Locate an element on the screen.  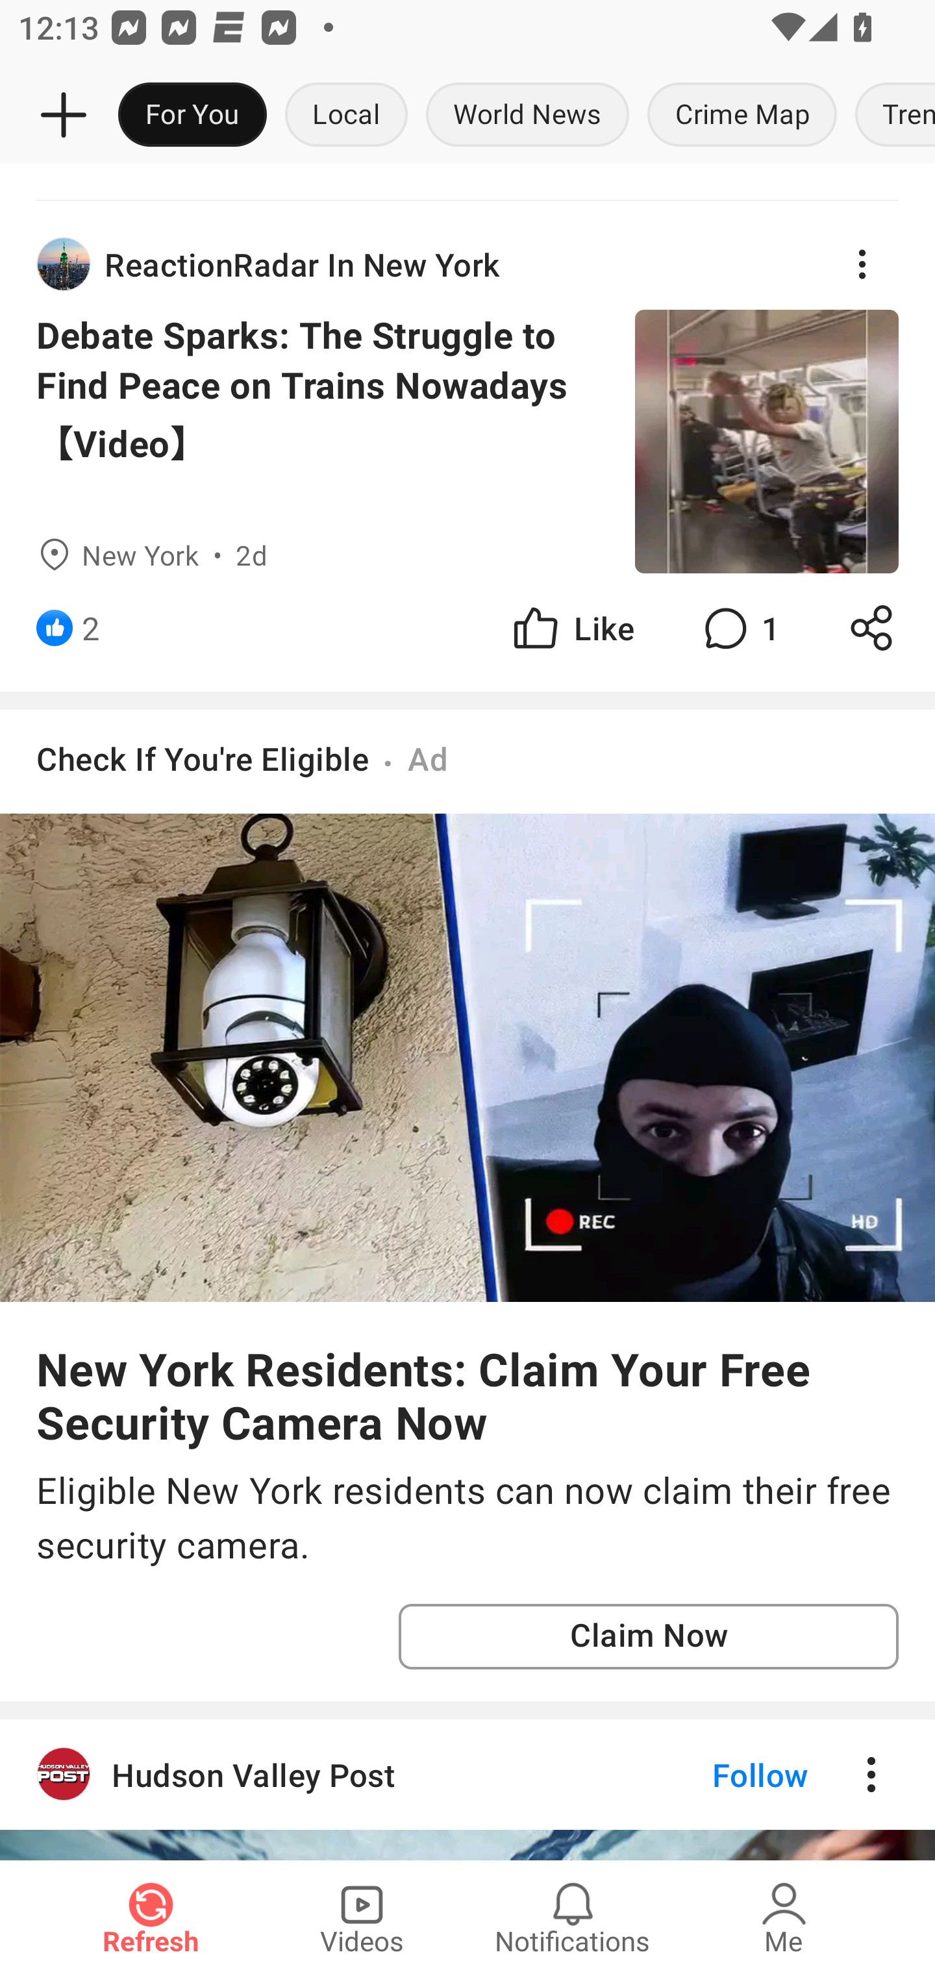
Local is located at coordinates (346, 116).